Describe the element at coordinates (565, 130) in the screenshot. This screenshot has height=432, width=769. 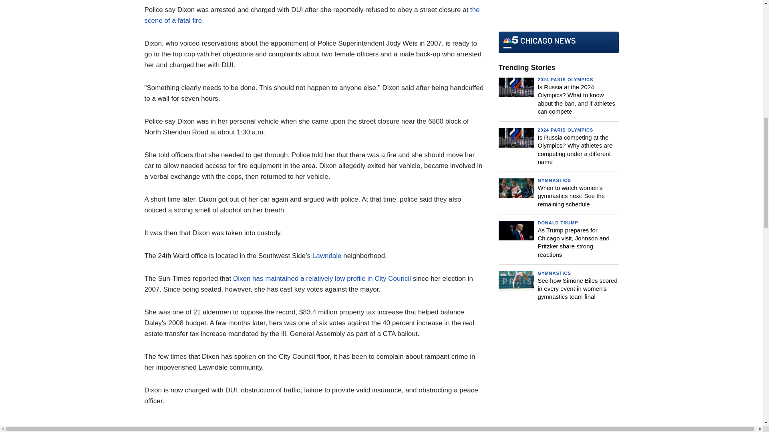
I see `2024 PARIS OLYMPICS` at that location.